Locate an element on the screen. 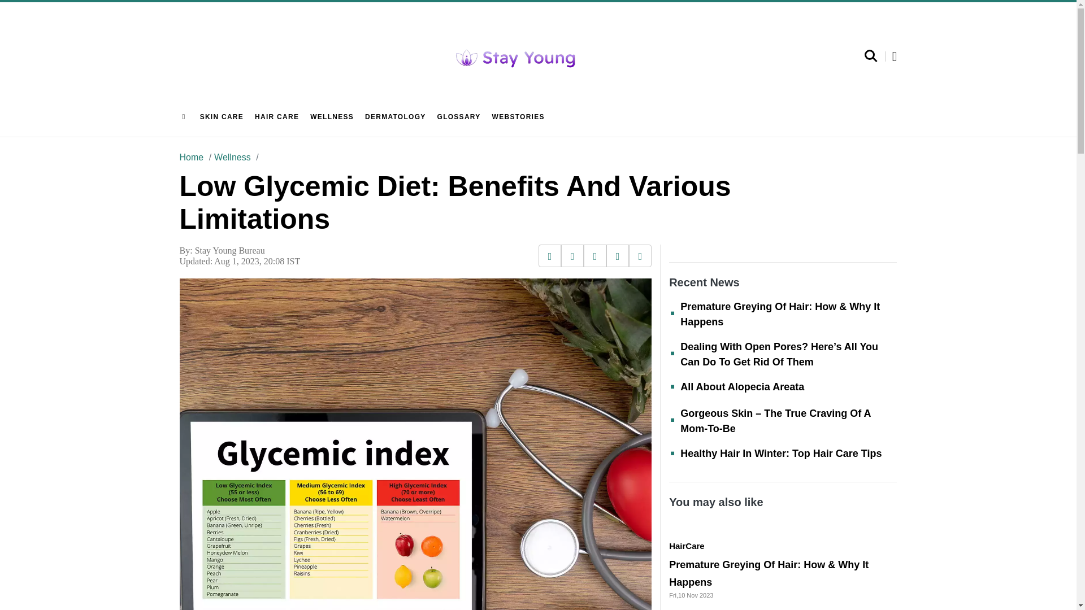 The height and width of the screenshot is (610, 1085). DERMATOLOGY is located at coordinates (396, 117).